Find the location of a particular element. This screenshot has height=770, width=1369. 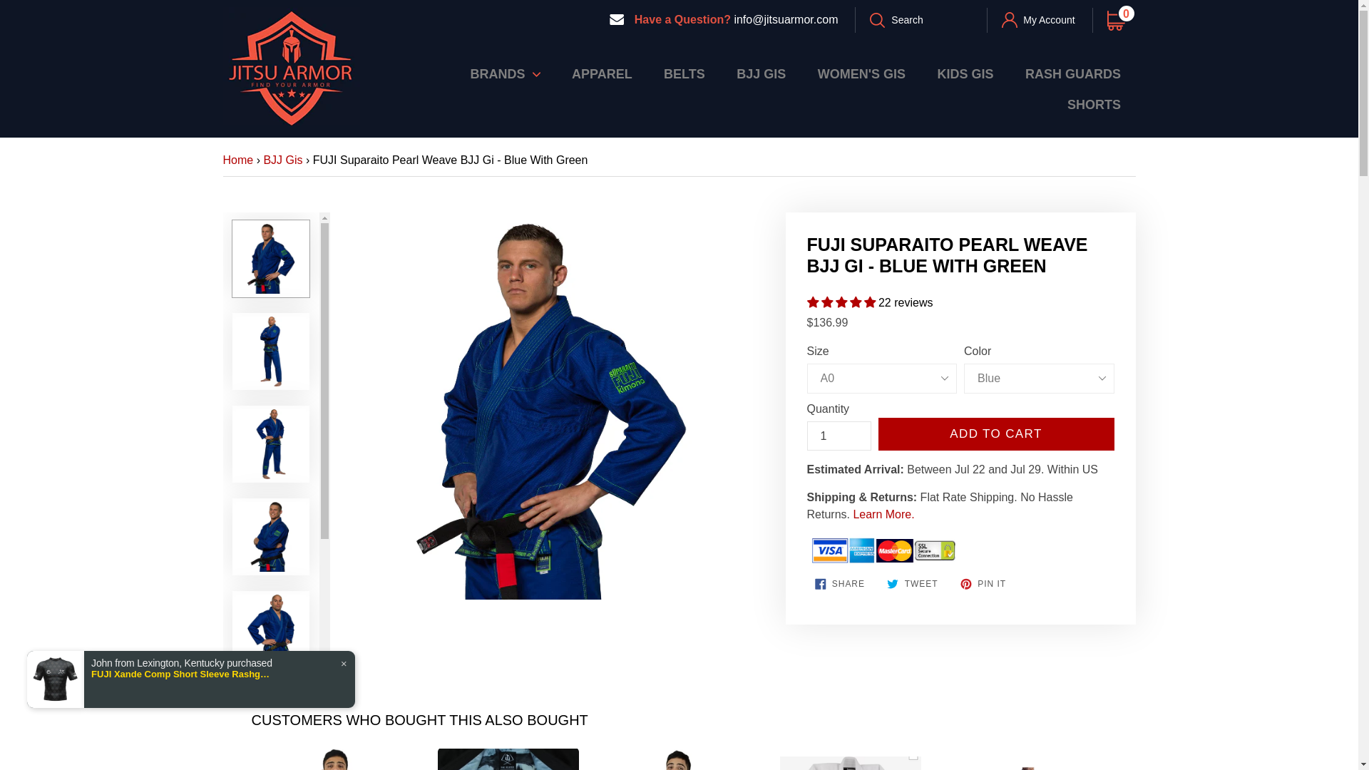

Share on Facebook is located at coordinates (887, 20).